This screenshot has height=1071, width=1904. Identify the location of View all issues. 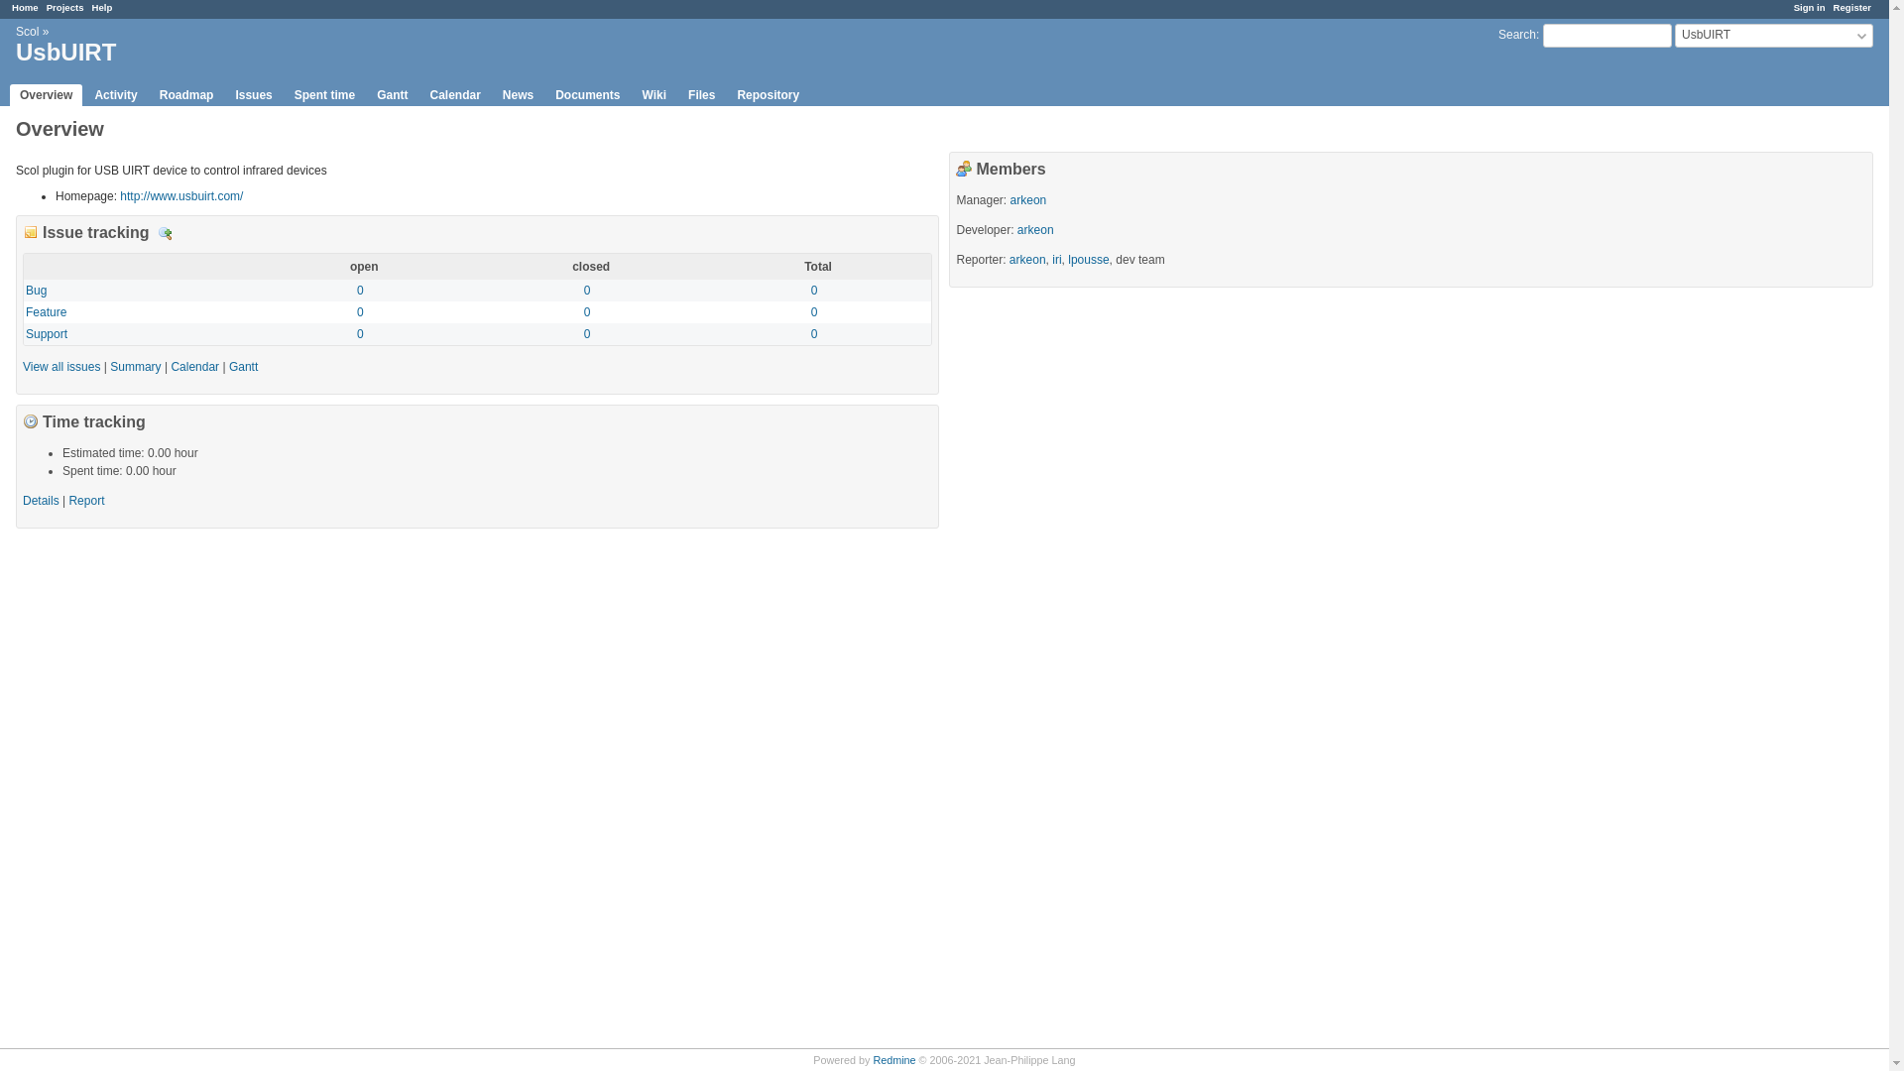
(61, 367).